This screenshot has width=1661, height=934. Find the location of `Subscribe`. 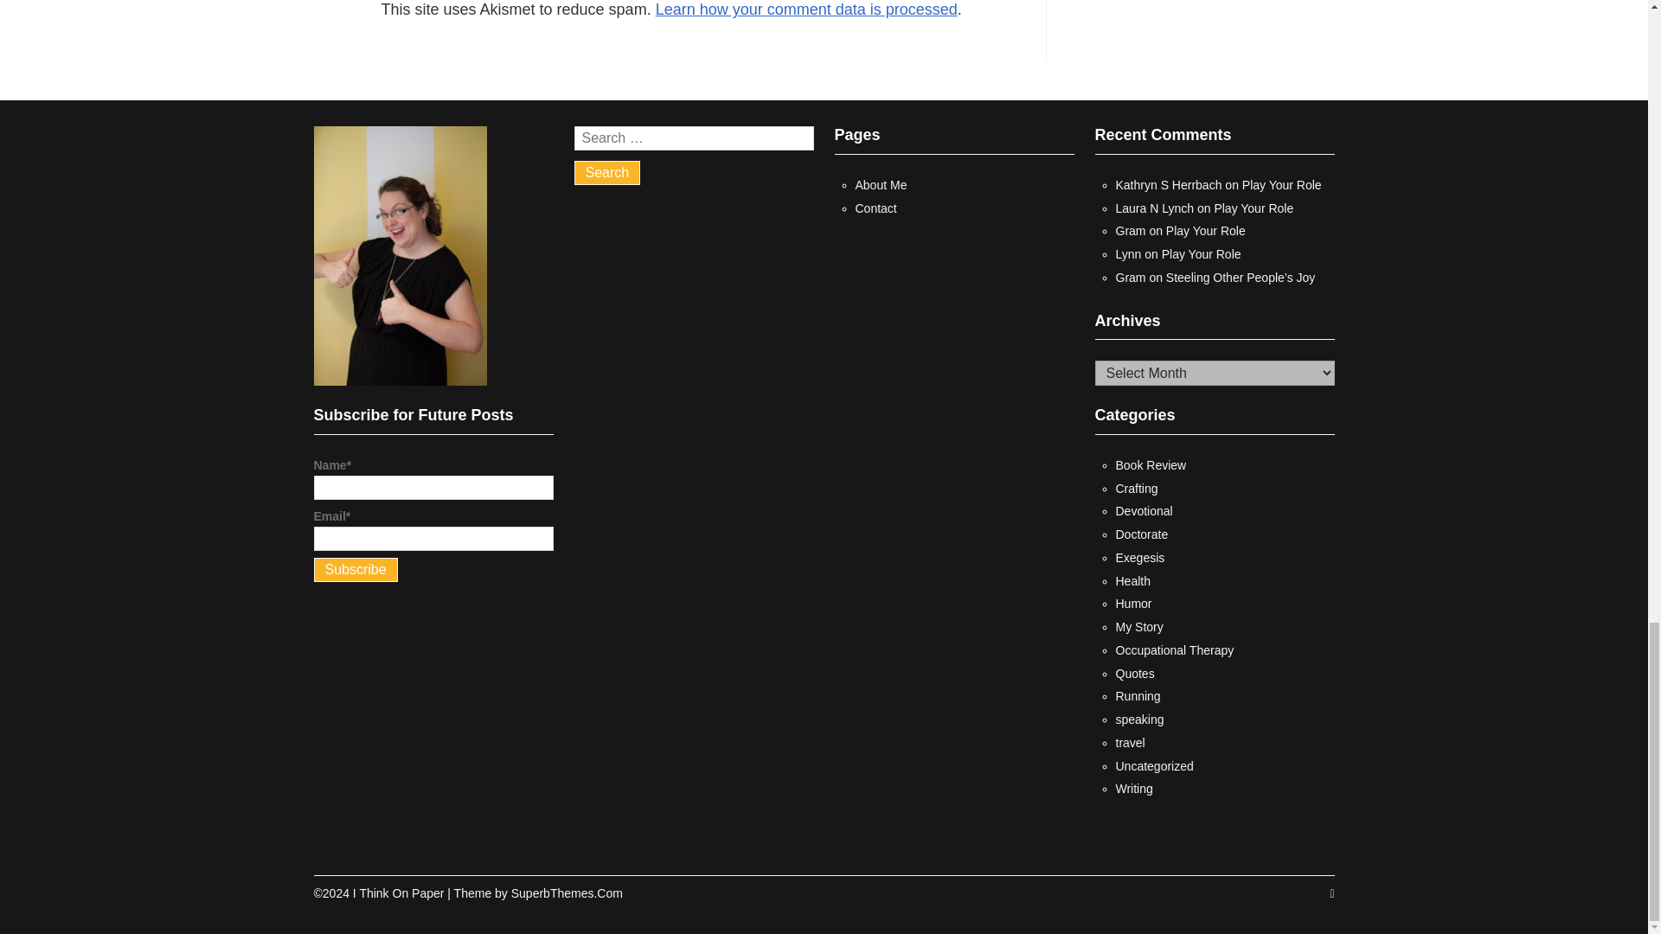

Subscribe is located at coordinates (355, 569).